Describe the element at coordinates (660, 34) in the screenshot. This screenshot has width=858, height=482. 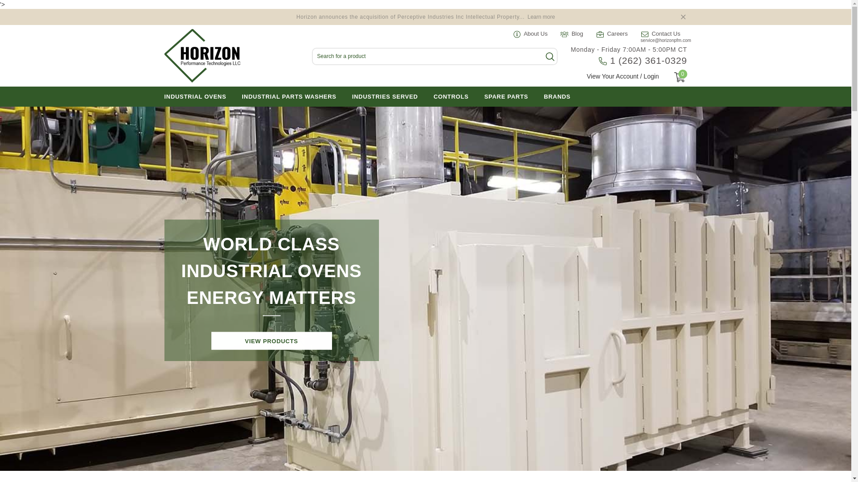
I see `Contact Us` at that location.